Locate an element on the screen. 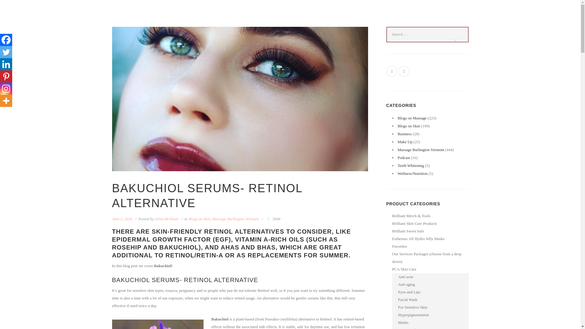  Pinterest is located at coordinates (6, 76).